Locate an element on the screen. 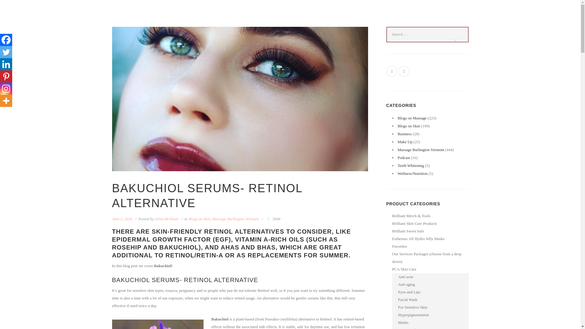  Pinterest is located at coordinates (6, 76).